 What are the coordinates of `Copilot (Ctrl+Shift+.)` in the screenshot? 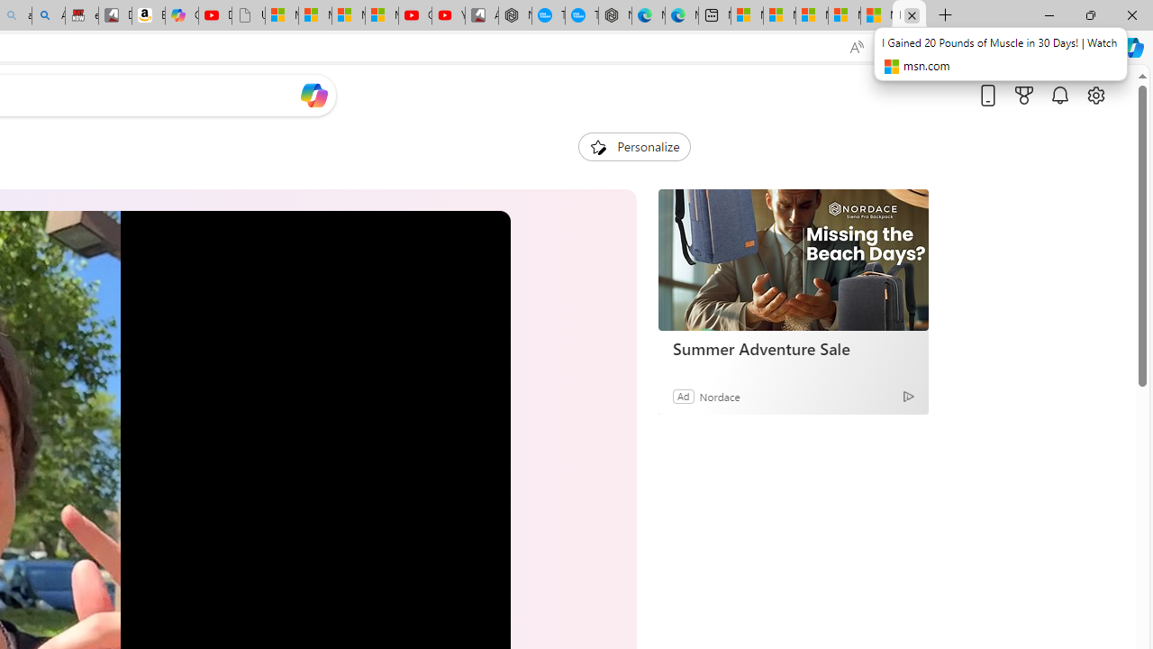 It's located at (1133, 47).